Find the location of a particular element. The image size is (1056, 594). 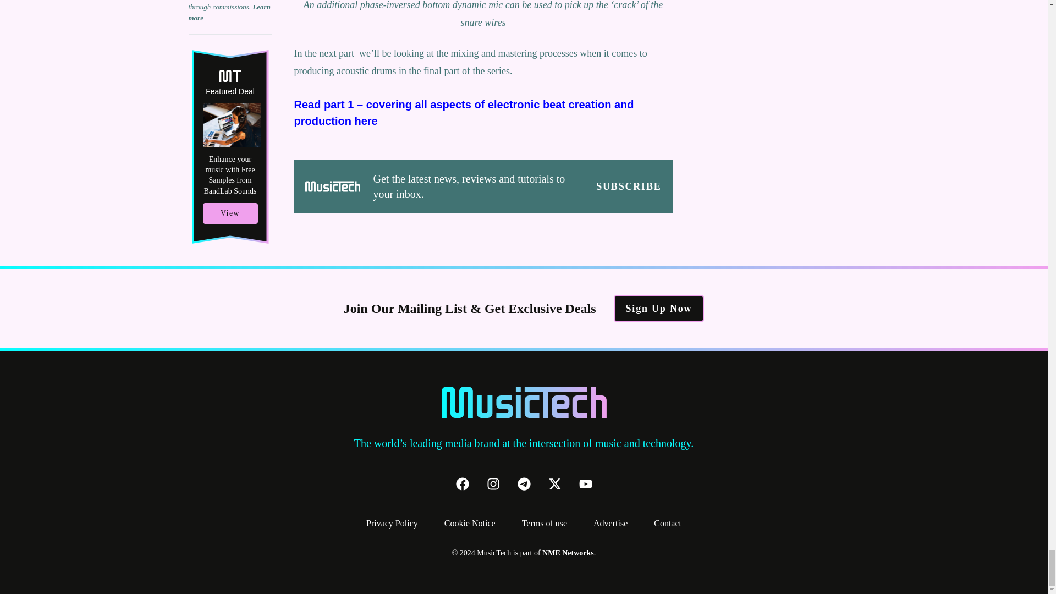

SUBSCRIBE is located at coordinates (628, 186).